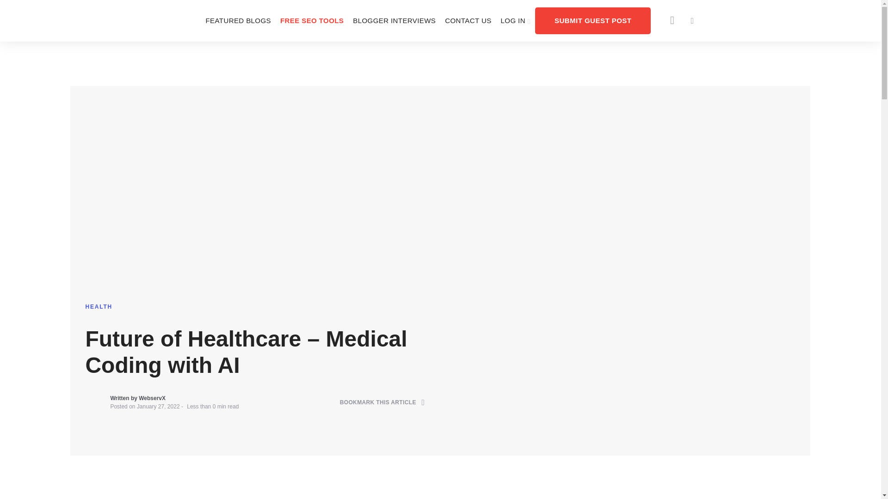  I want to click on SUBMIT GUEST POST, so click(593, 20).